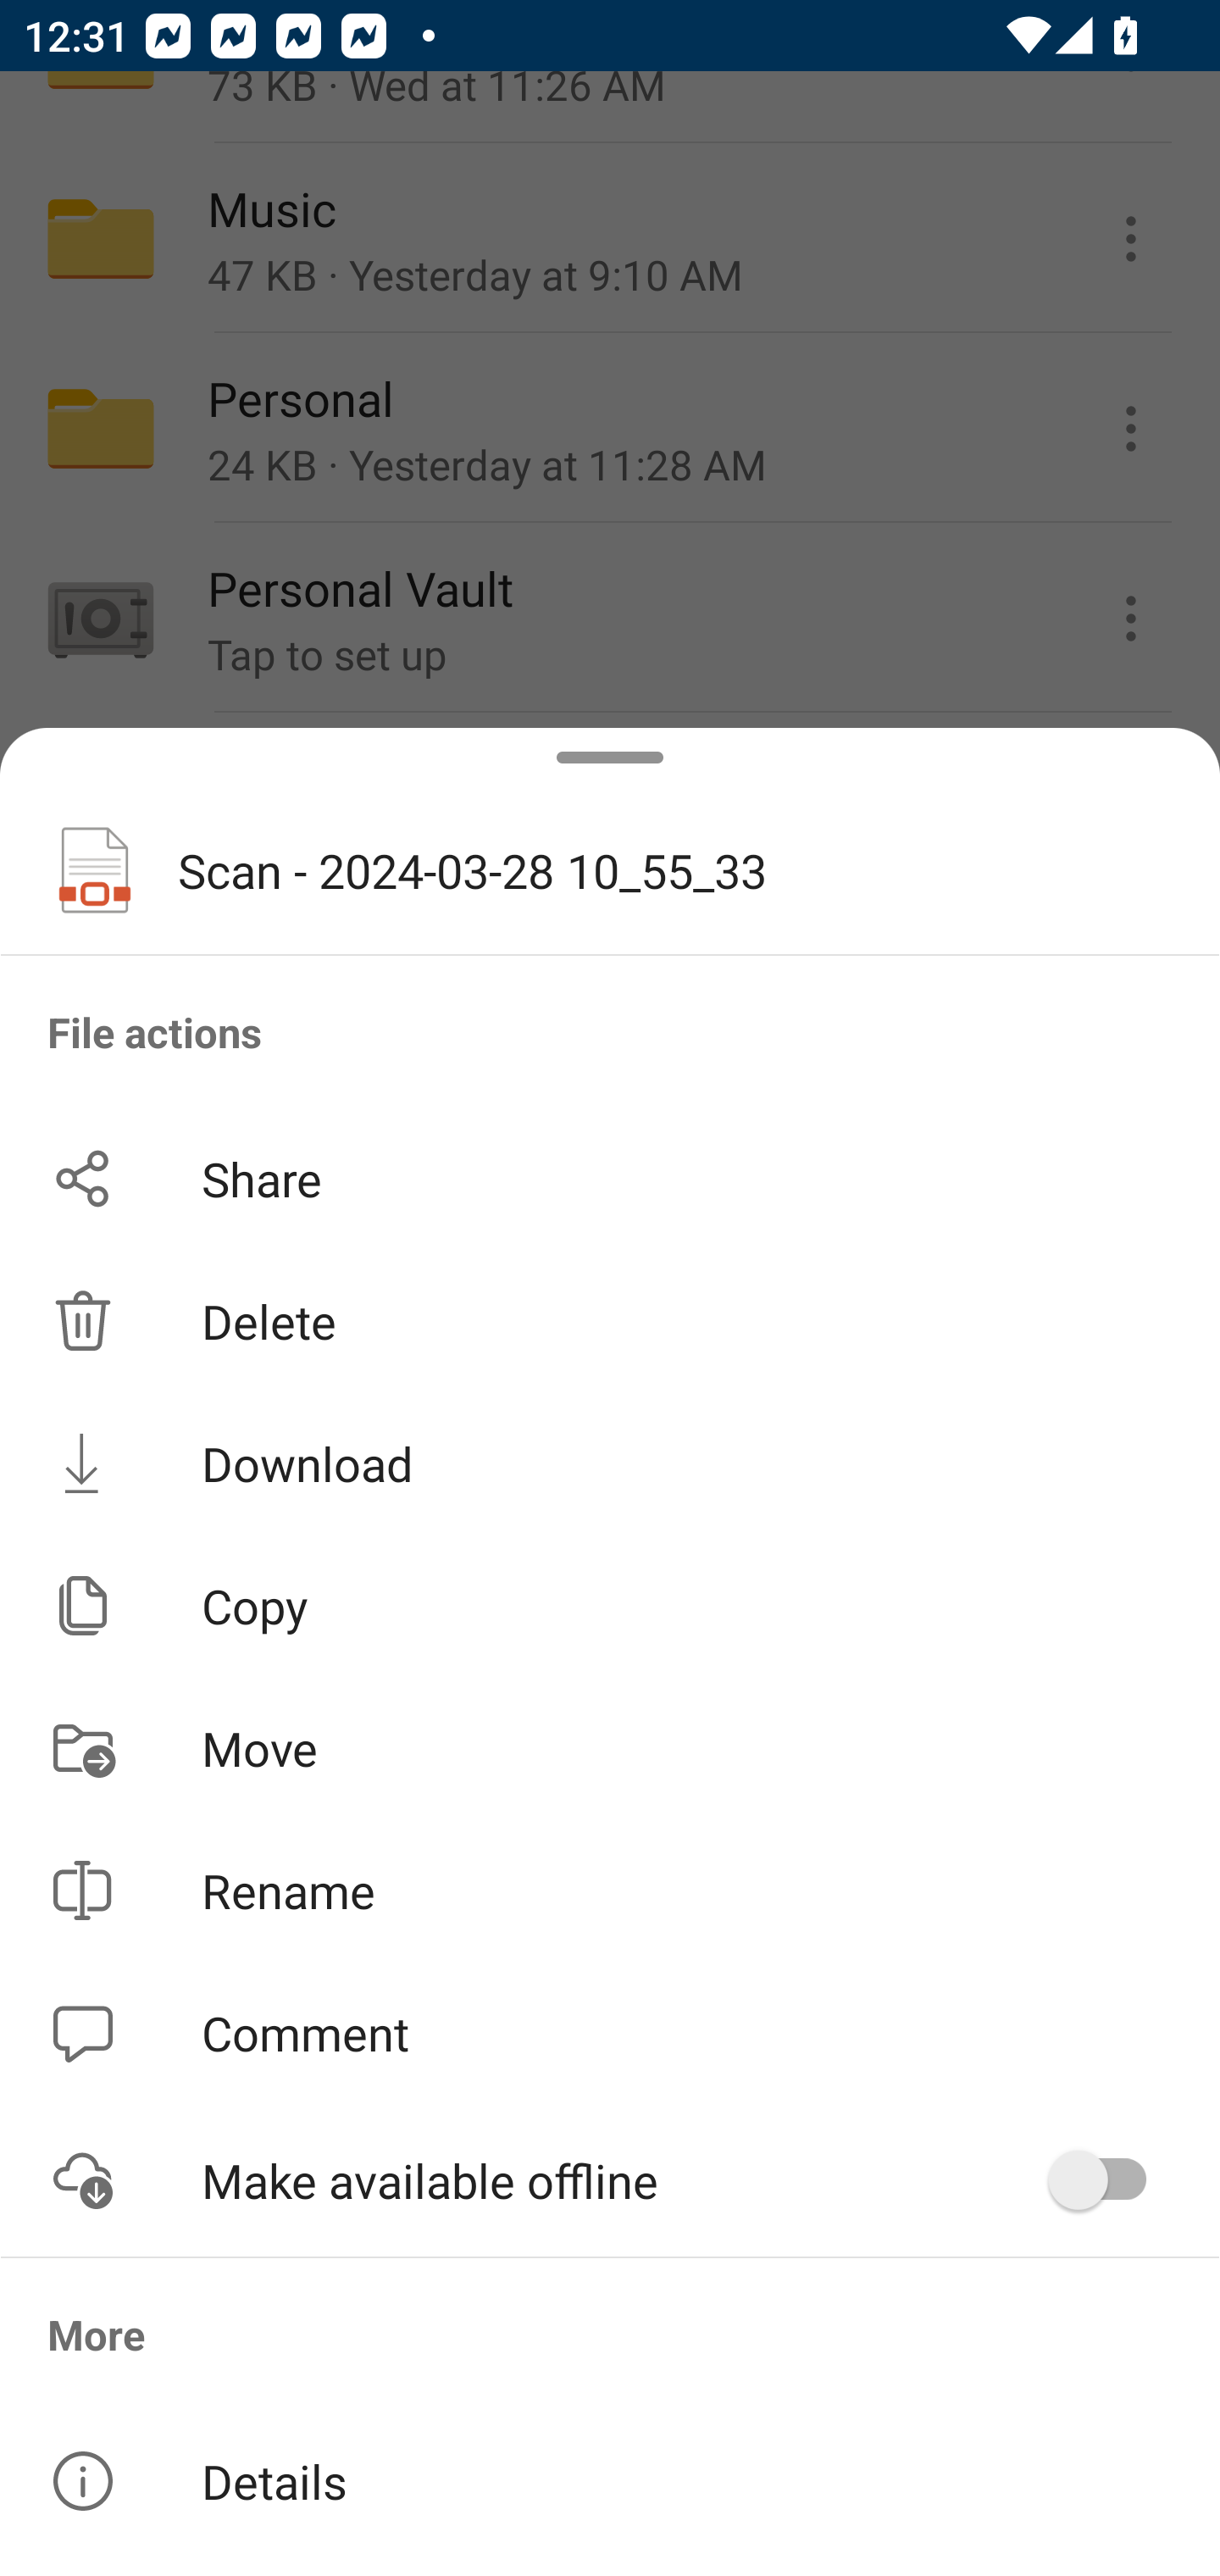 Image resolution: width=1220 pixels, height=2576 pixels. I want to click on Rename button Rename, so click(610, 1890).